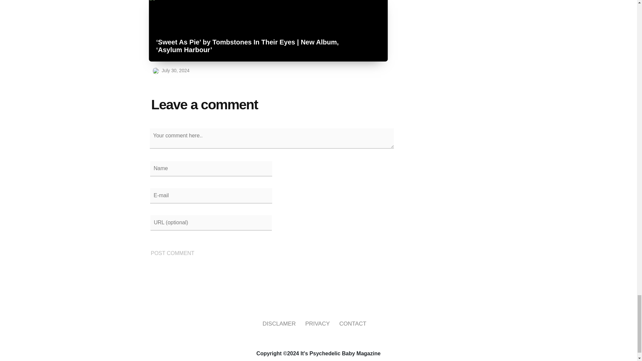  Describe the element at coordinates (173, 253) in the screenshot. I see `Post Comment` at that location.